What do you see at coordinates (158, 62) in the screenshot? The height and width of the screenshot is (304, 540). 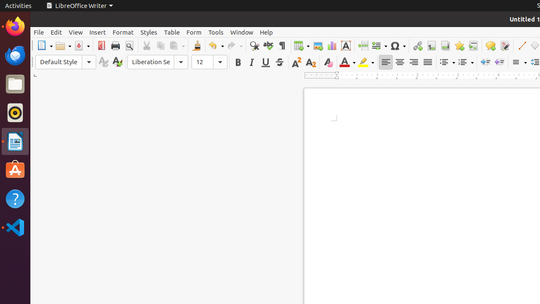 I see `Font Name` at bounding box center [158, 62].